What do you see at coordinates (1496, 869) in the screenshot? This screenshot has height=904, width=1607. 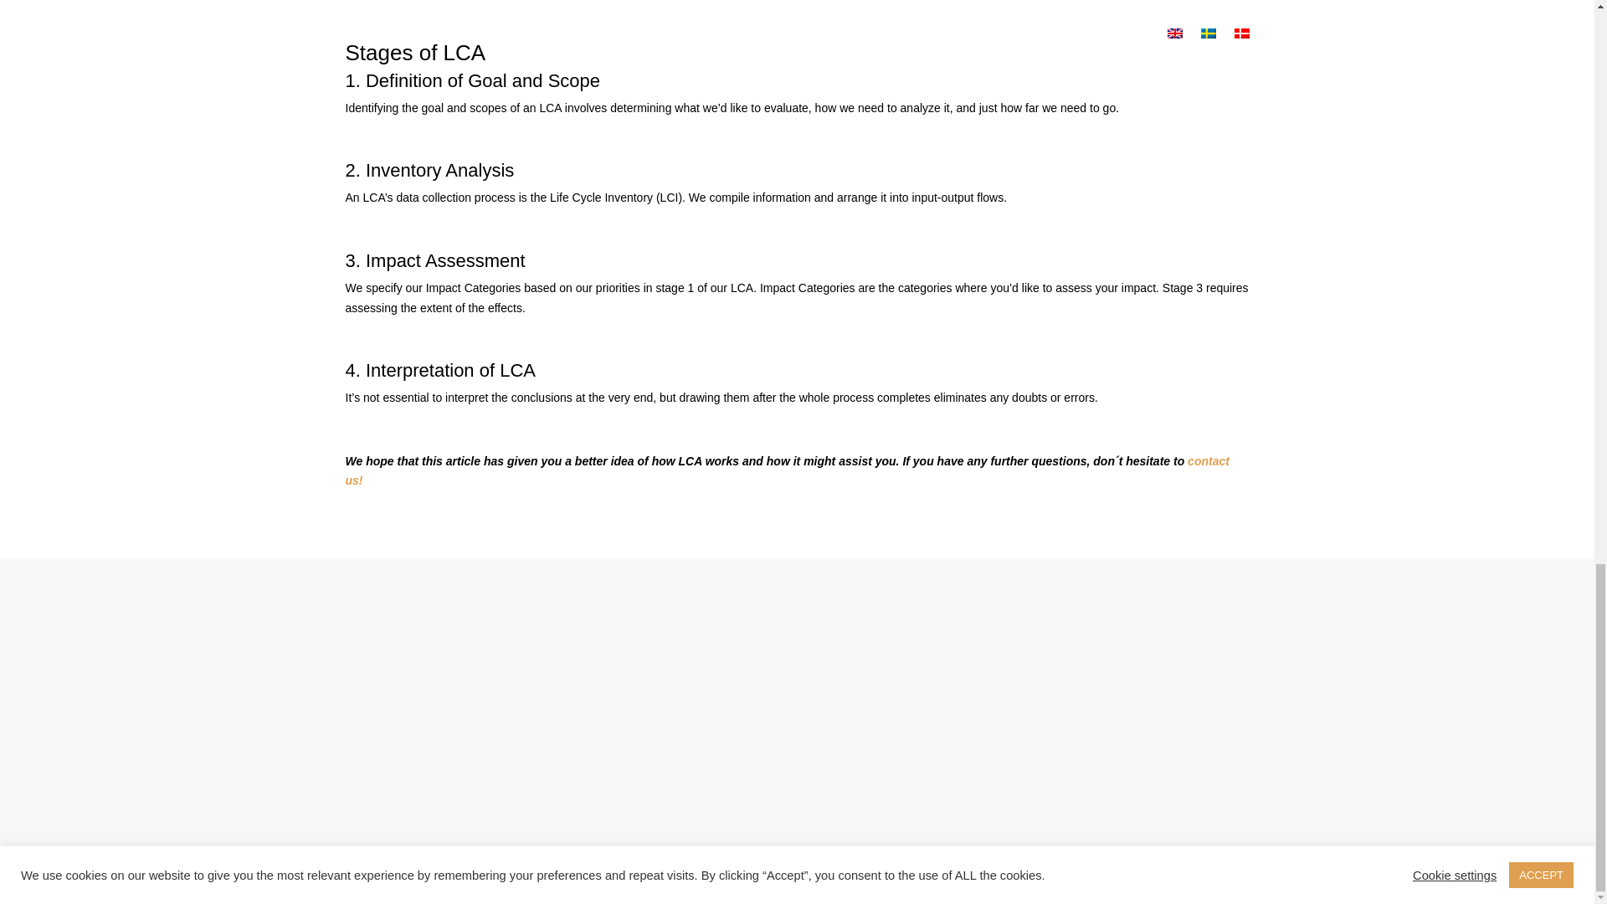 I see `Follow on LinkedIn` at bounding box center [1496, 869].